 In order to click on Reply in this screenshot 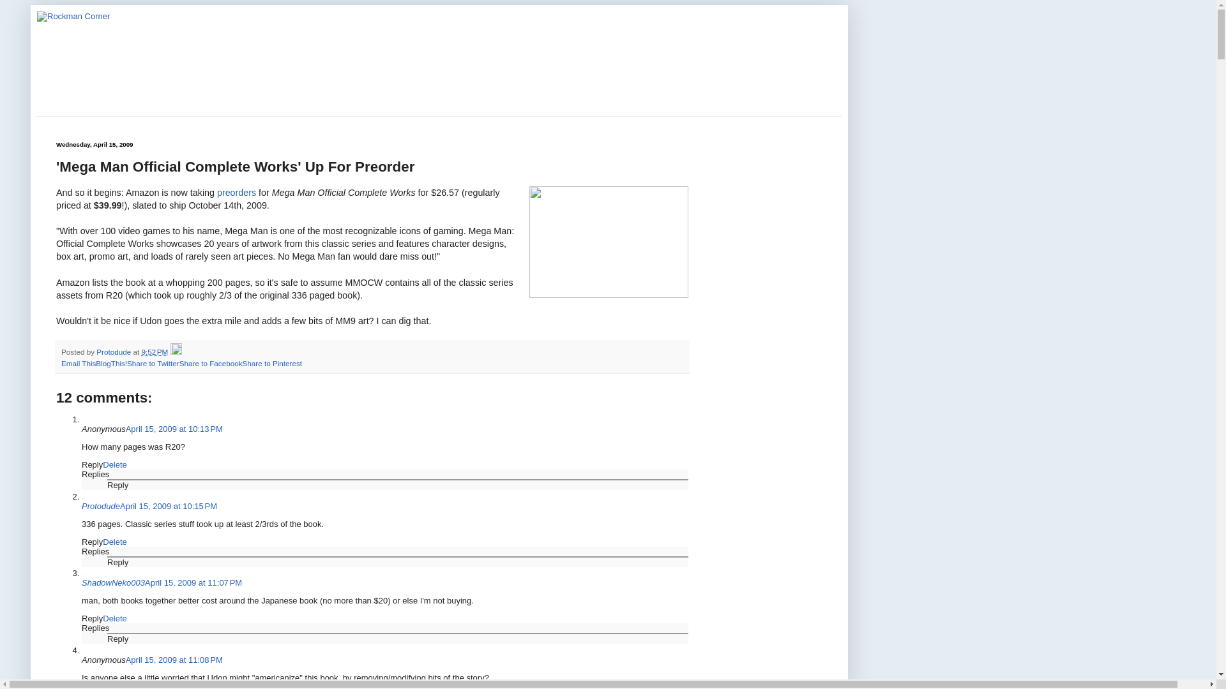, I will do `click(92, 464)`.